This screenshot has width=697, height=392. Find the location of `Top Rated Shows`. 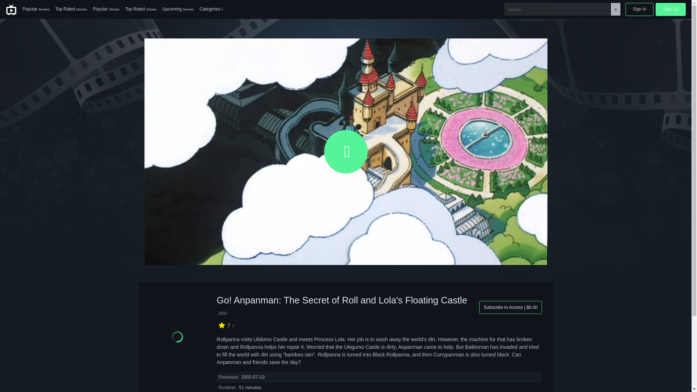

Top Rated Shows is located at coordinates (141, 9).